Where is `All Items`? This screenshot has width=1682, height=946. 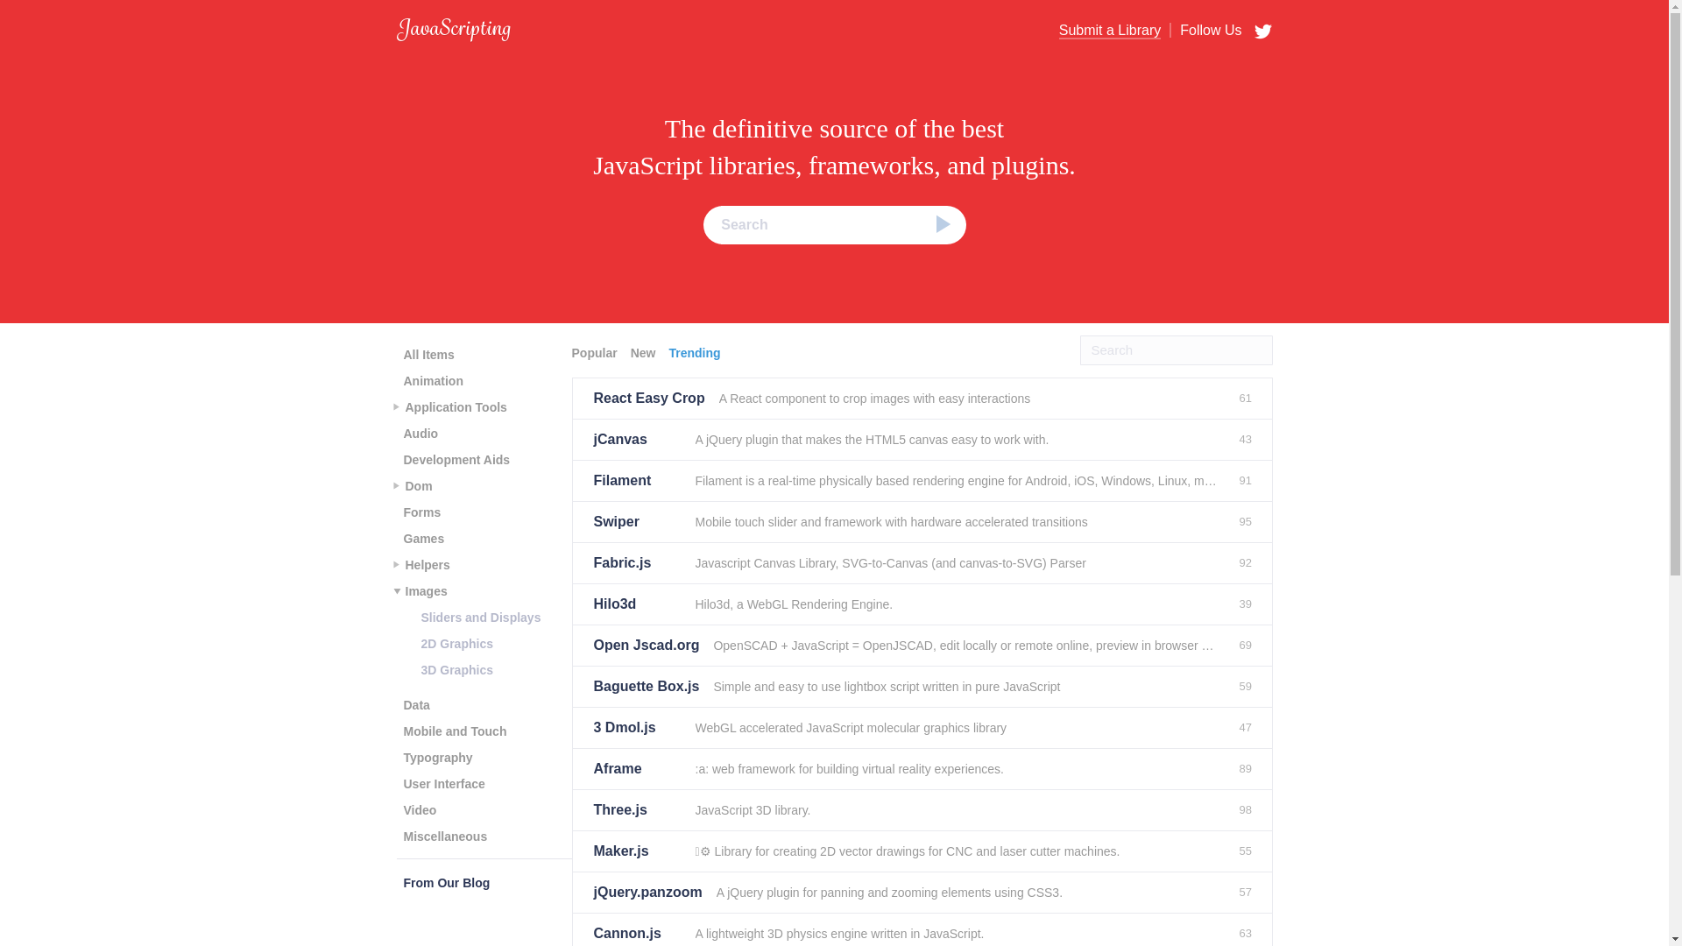 All Items is located at coordinates (428, 354).